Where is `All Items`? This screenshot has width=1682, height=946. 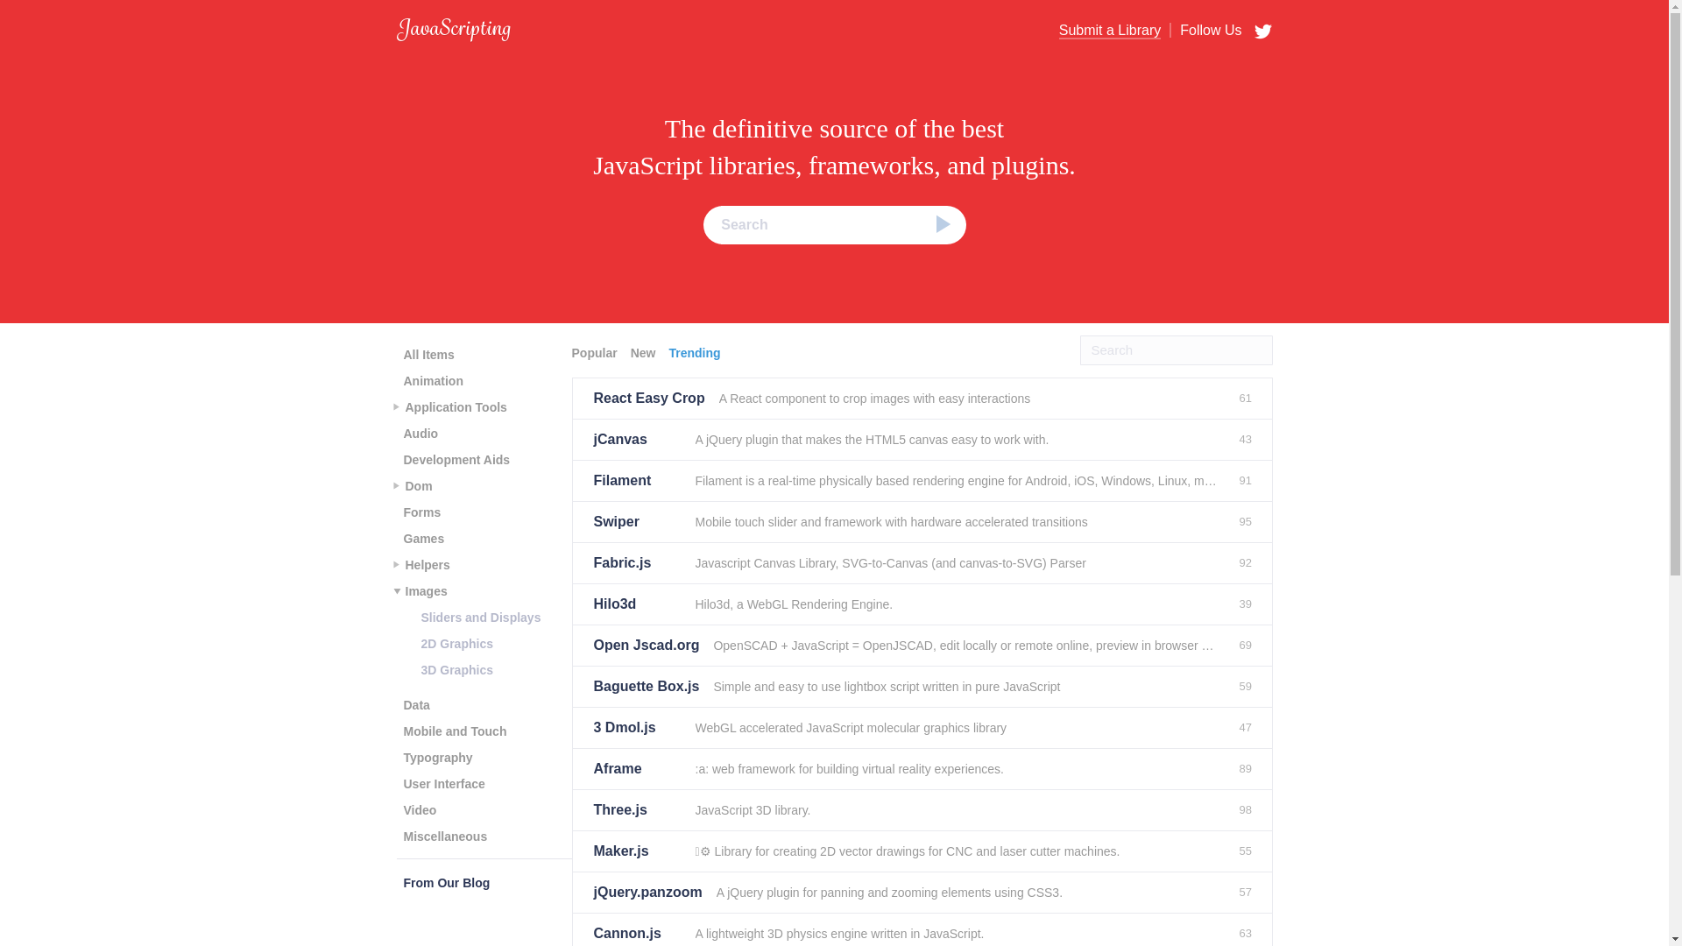 All Items is located at coordinates (428, 354).